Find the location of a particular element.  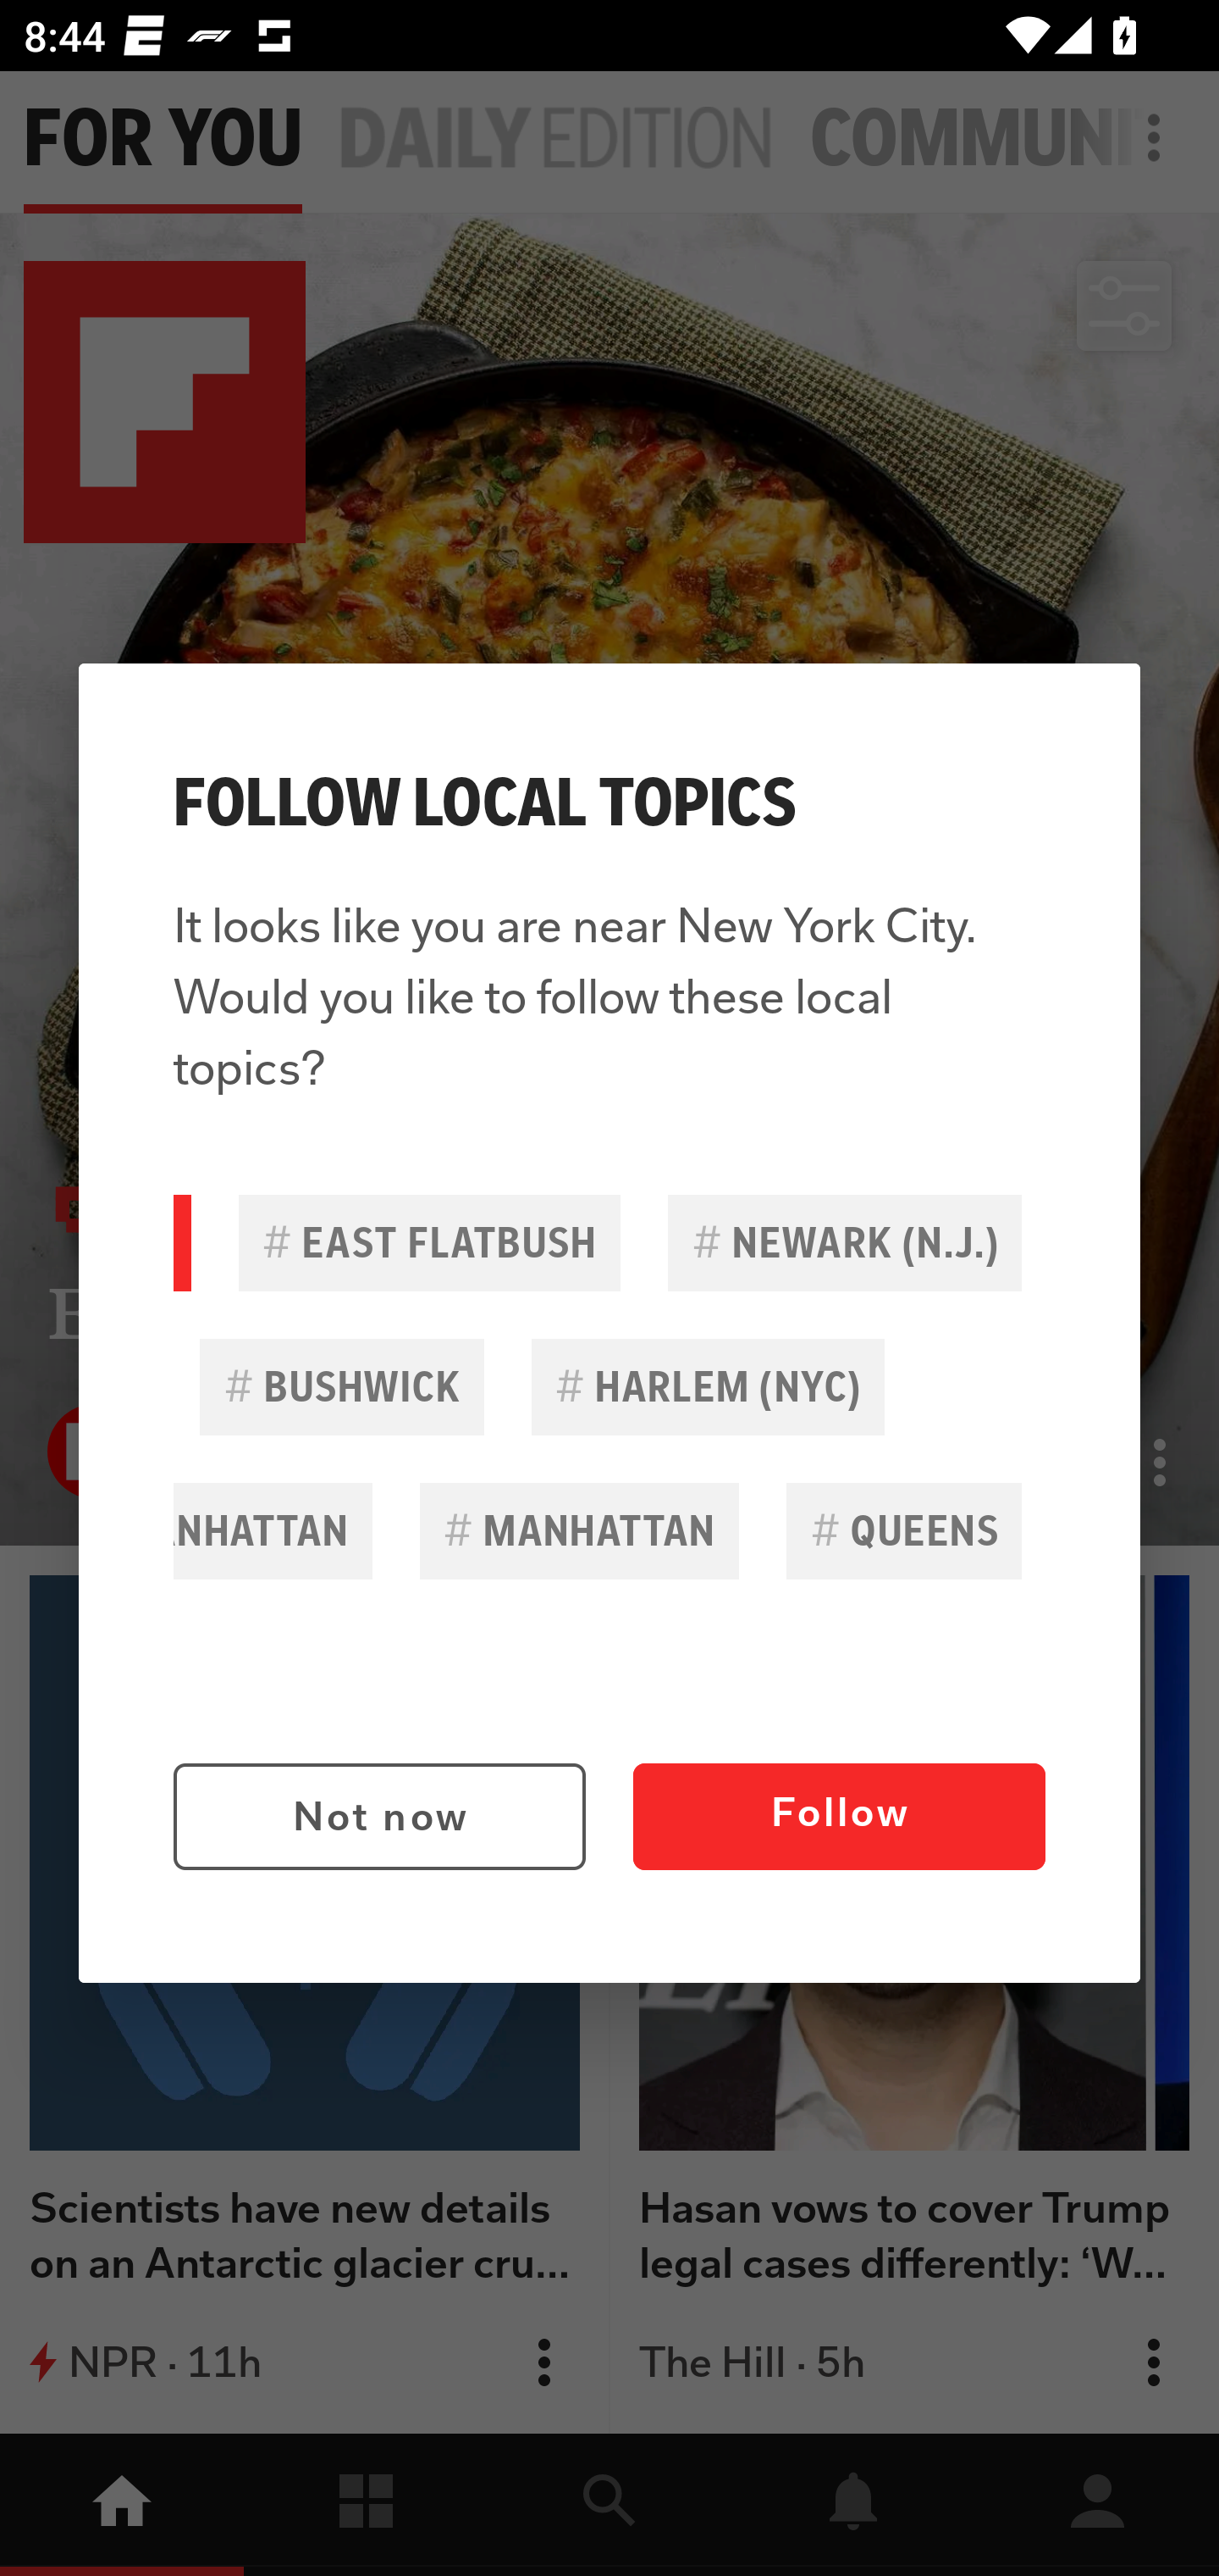

# HARLEM (NYC) is located at coordinates (708, 1386).